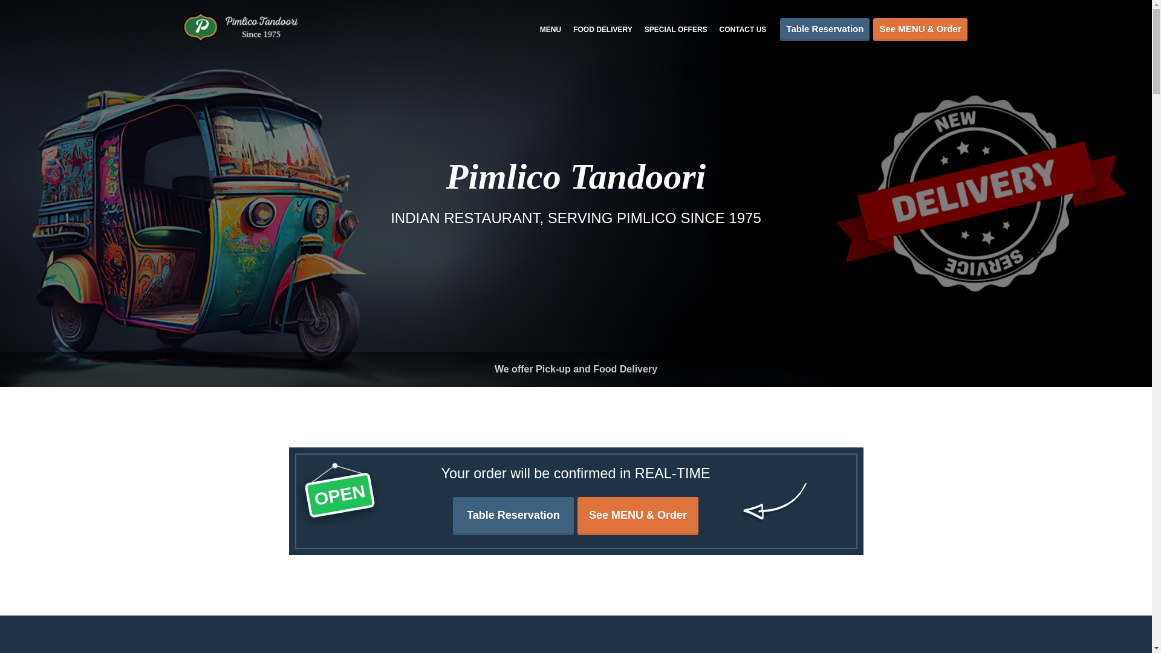  I want to click on MENU, so click(550, 30).